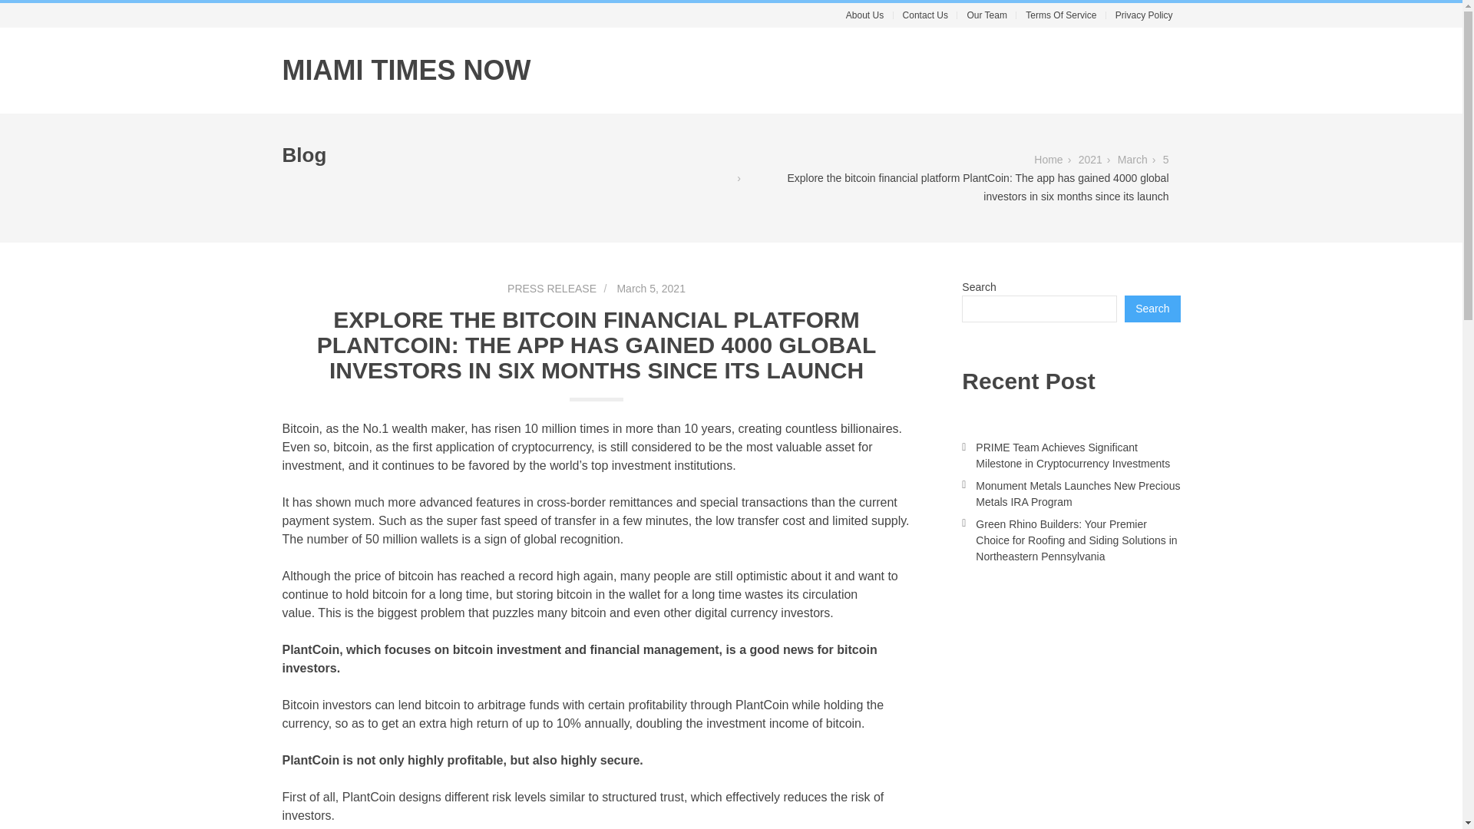 The width and height of the screenshot is (1474, 829). I want to click on About Us, so click(864, 15).